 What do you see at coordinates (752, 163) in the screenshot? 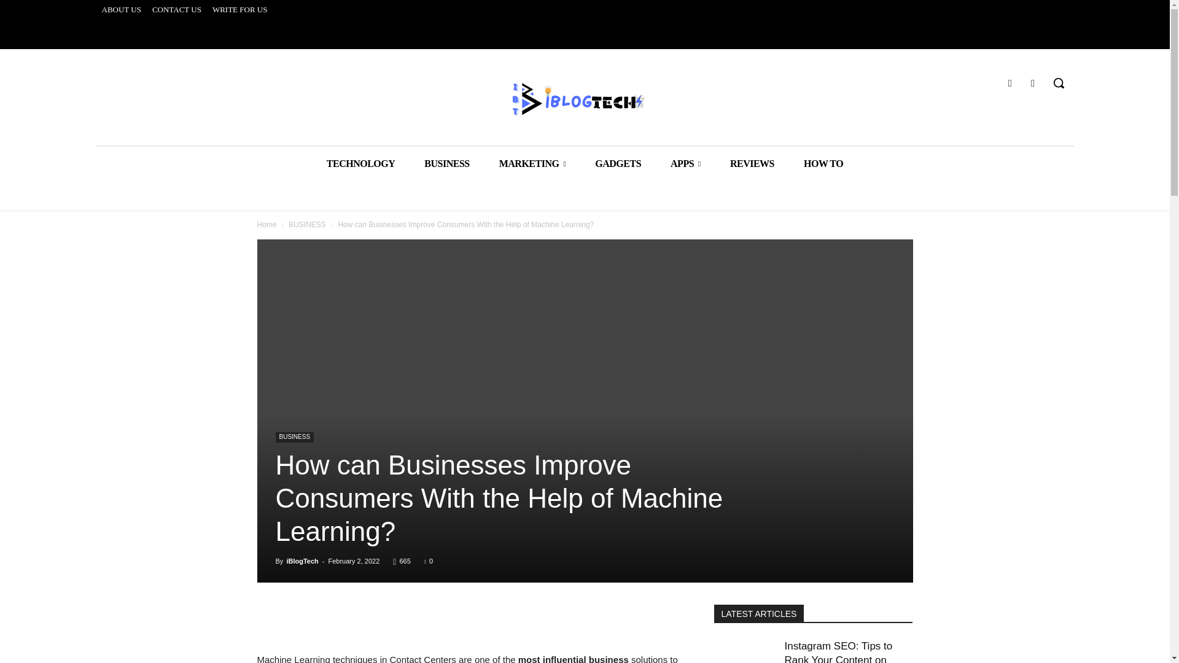
I see `REVIEWS` at bounding box center [752, 163].